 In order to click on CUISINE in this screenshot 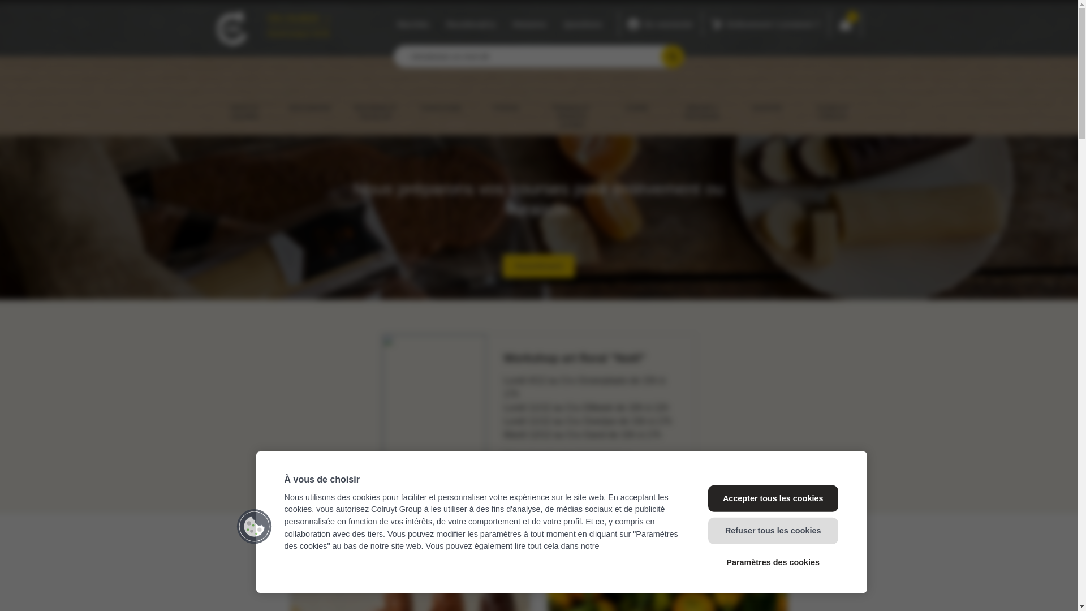, I will do `click(637, 96)`.